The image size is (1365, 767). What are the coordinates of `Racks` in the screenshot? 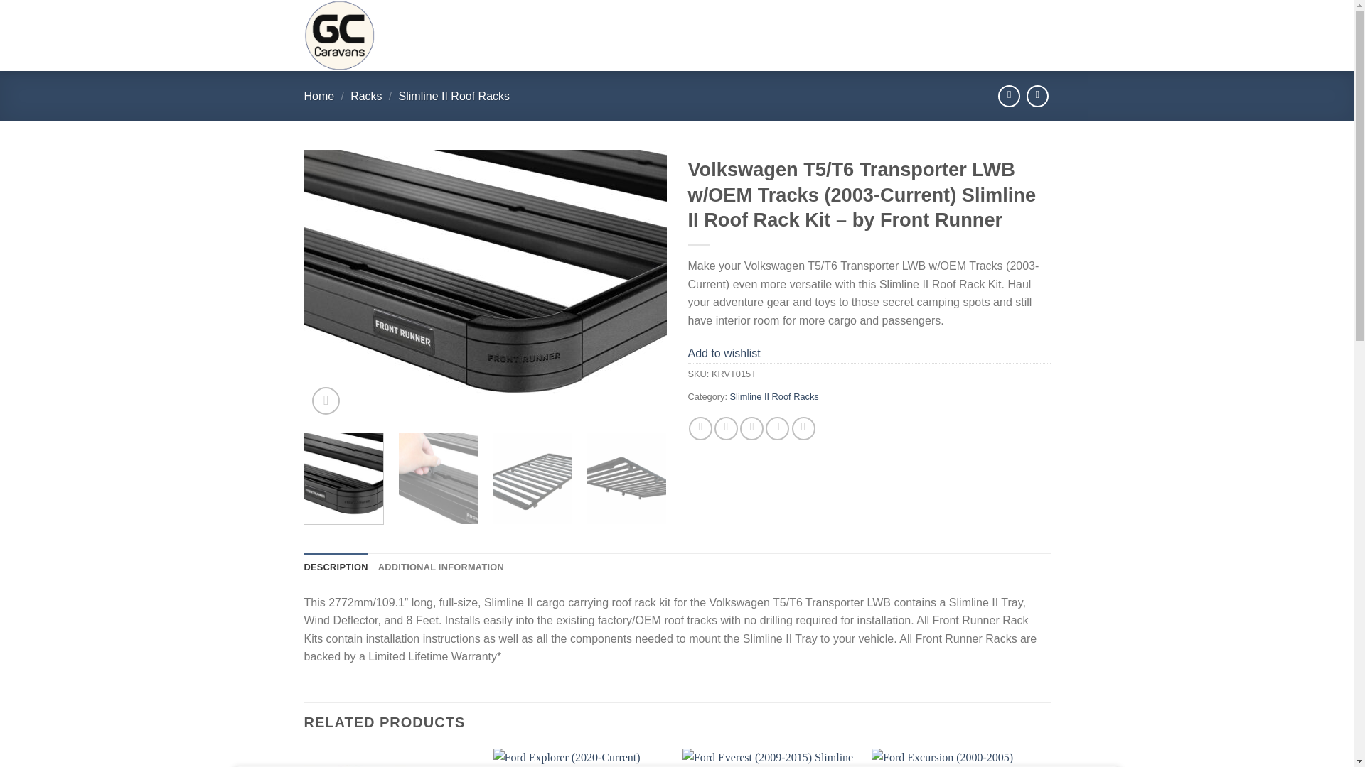 It's located at (366, 96).